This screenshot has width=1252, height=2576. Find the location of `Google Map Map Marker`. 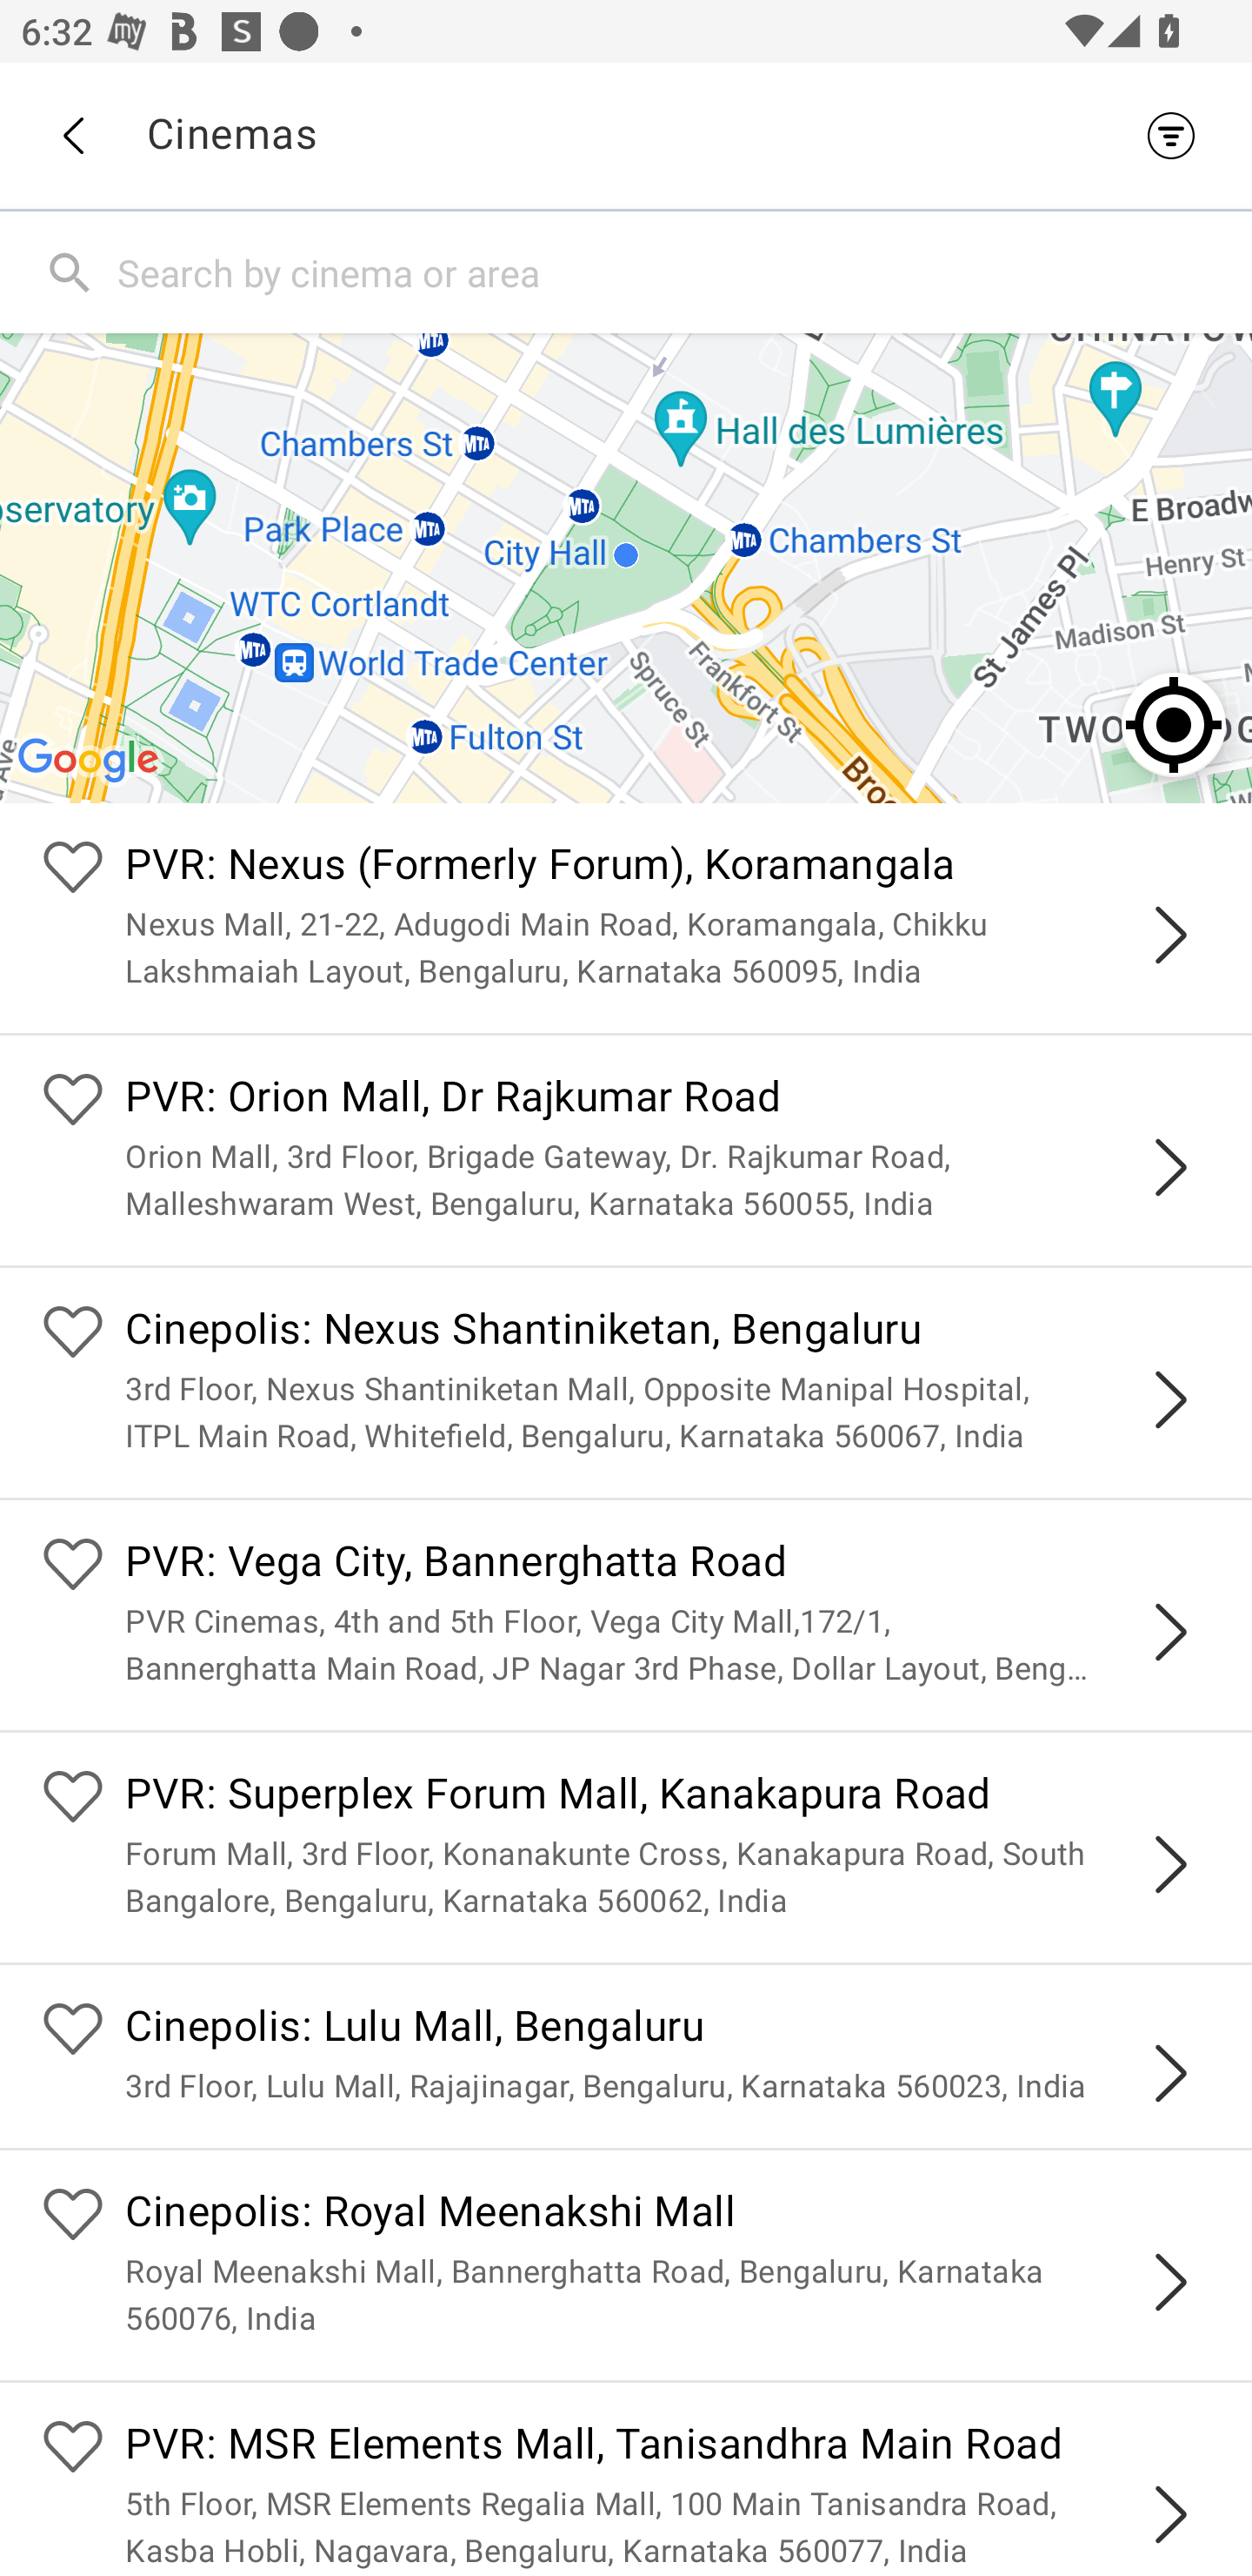

Google Map Map Marker is located at coordinates (626, 567).